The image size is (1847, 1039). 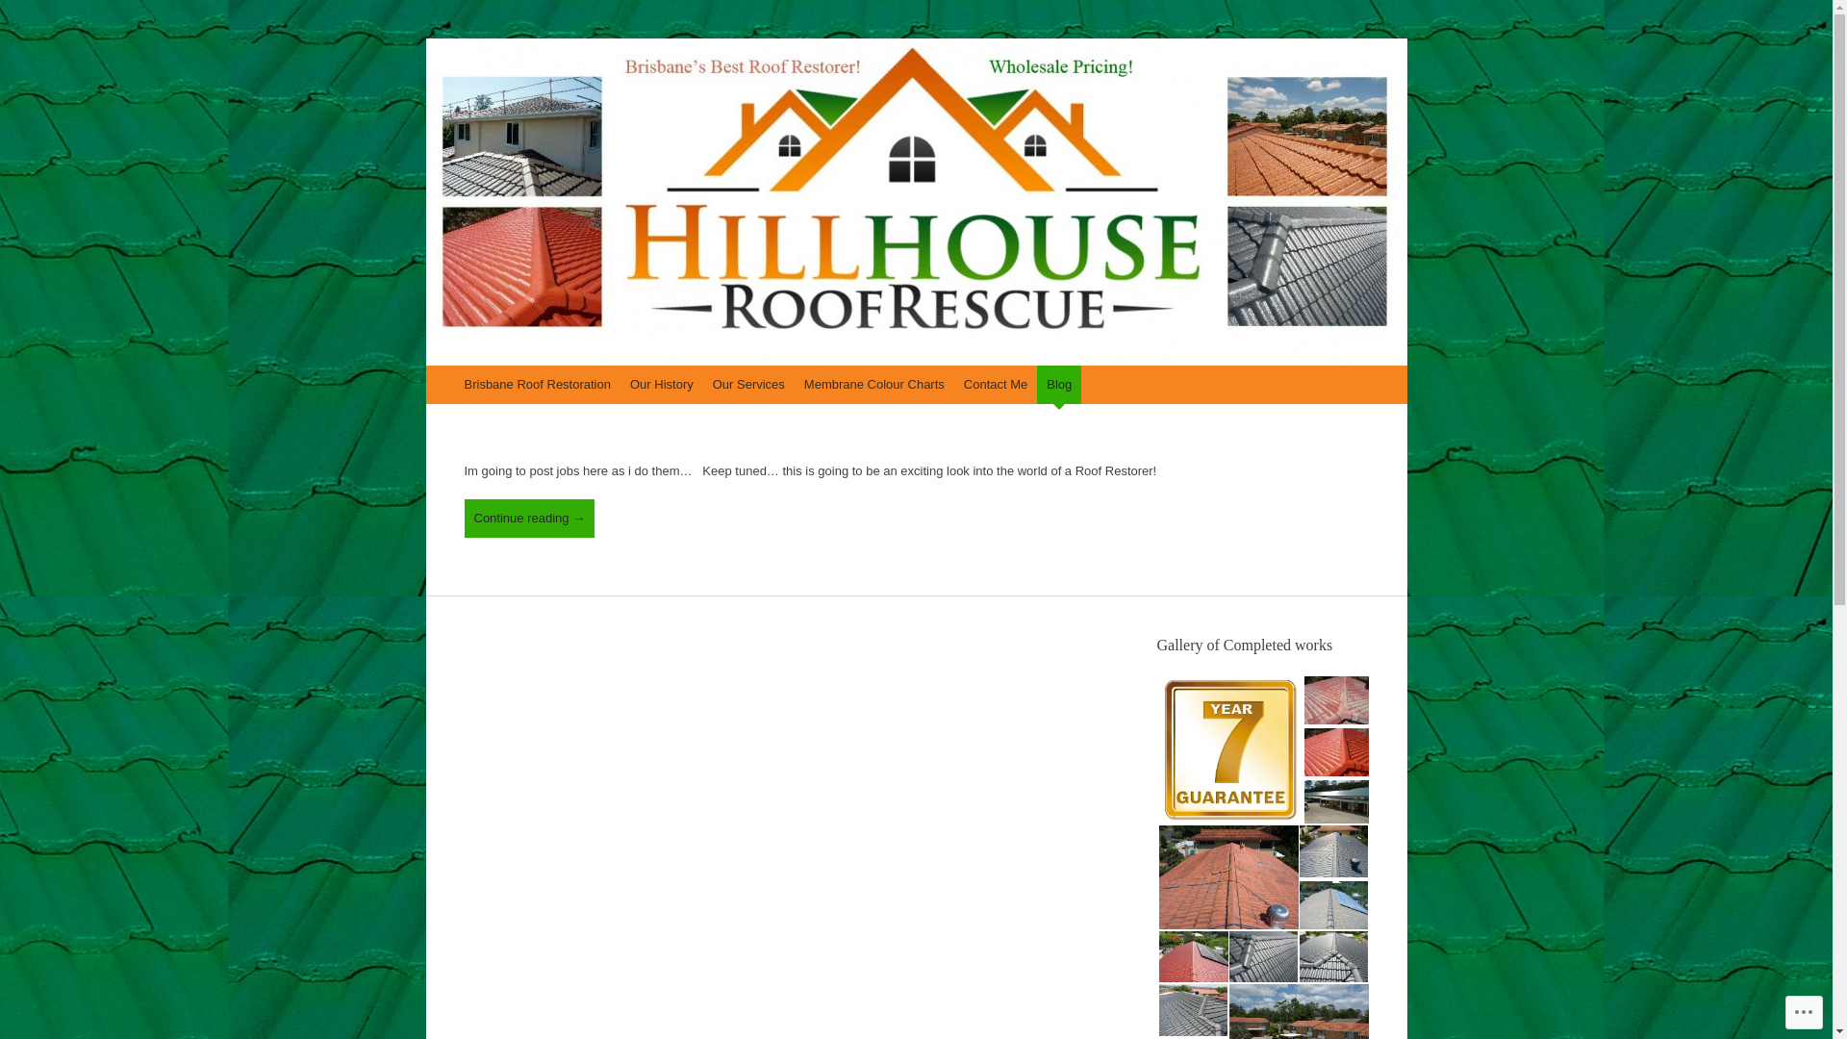 I want to click on Our Services, so click(x=748, y=385).